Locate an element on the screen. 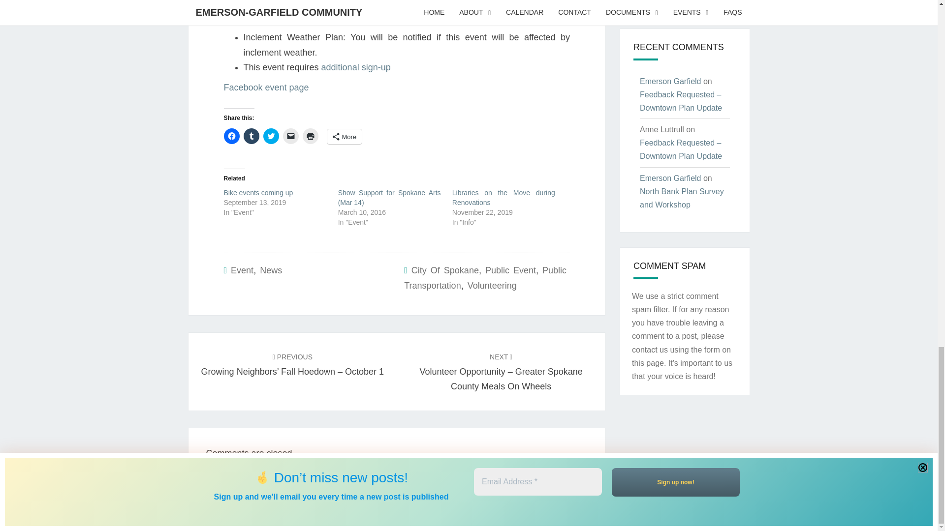 Image resolution: width=945 pixels, height=531 pixels. additional sign-up is located at coordinates (356, 67).